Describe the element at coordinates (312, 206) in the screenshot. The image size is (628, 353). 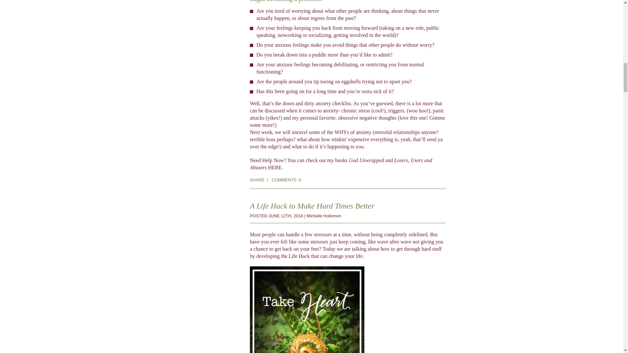
I see `A Life Hack to Make Hard Times Better` at that location.